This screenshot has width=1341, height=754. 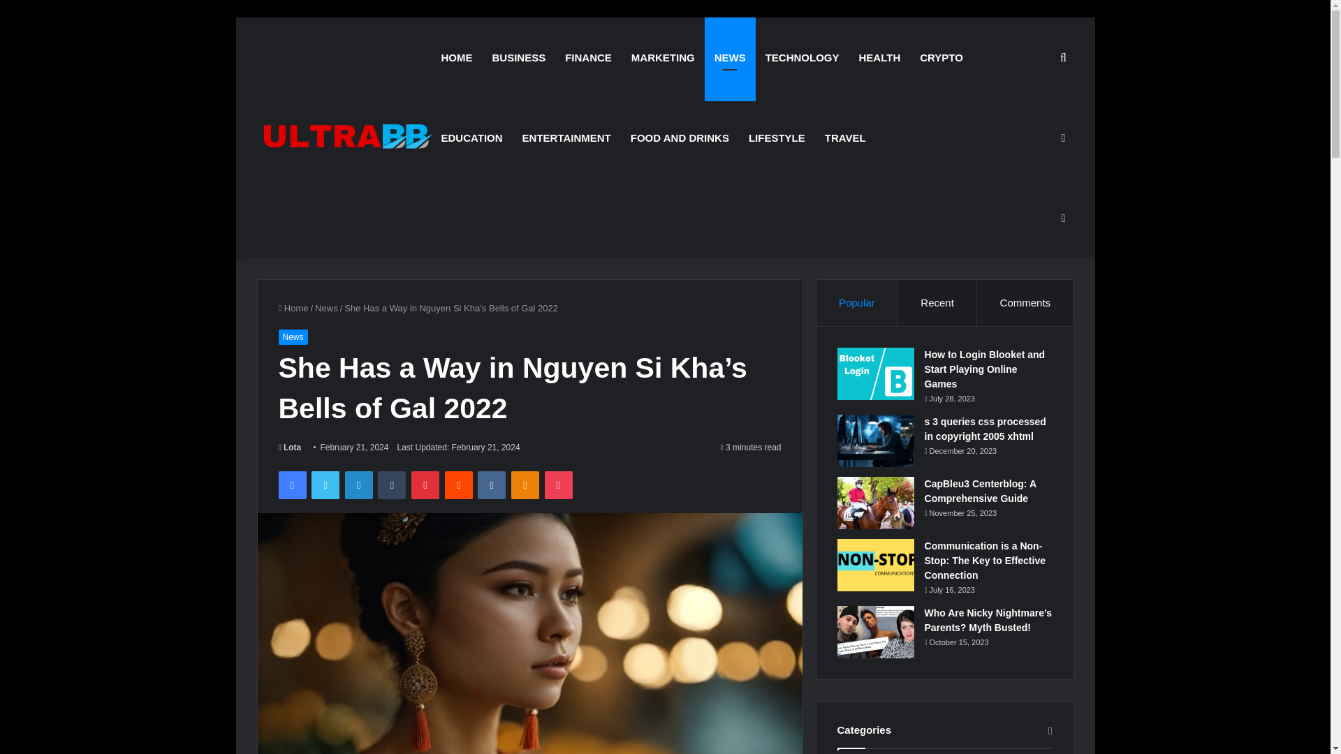 What do you see at coordinates (459, 485) in the screenshot?
I see `Reddit` at bounding box center [459, 485].